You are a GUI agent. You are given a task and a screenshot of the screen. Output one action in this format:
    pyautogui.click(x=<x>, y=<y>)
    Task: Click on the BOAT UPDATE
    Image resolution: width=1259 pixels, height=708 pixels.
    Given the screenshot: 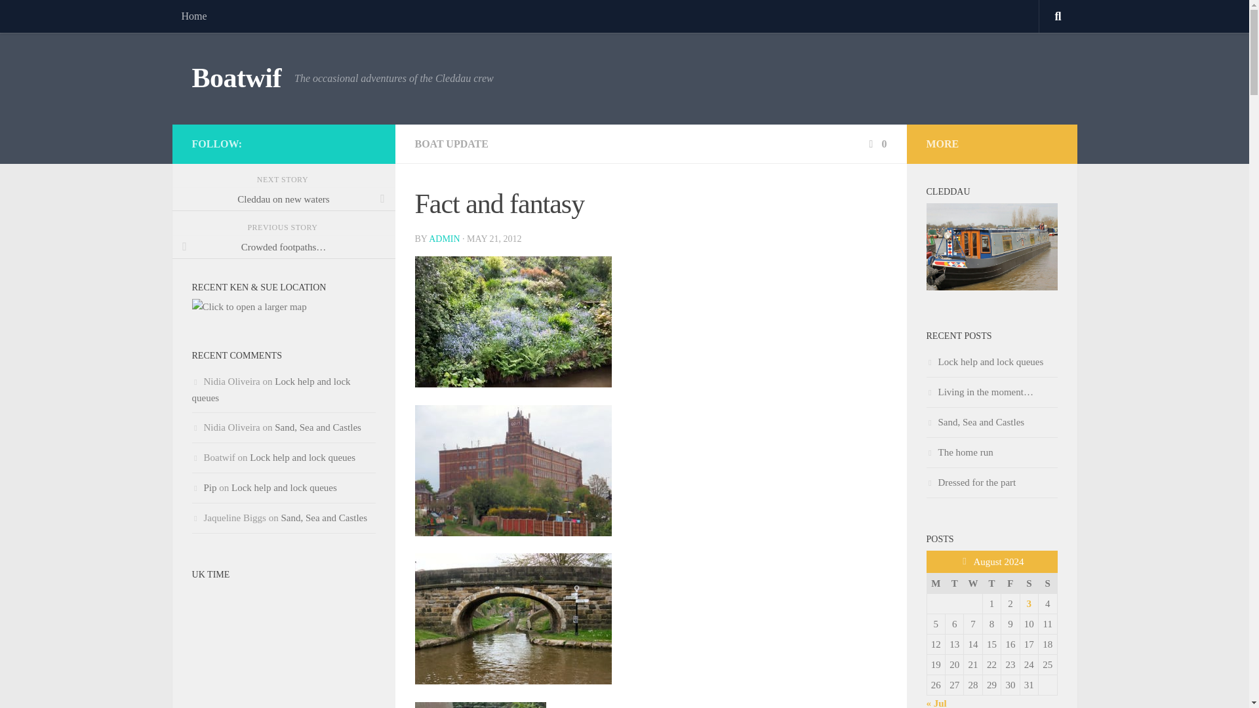 What is the action you would take?
    pyautogui.click(x=451, y=143)
    